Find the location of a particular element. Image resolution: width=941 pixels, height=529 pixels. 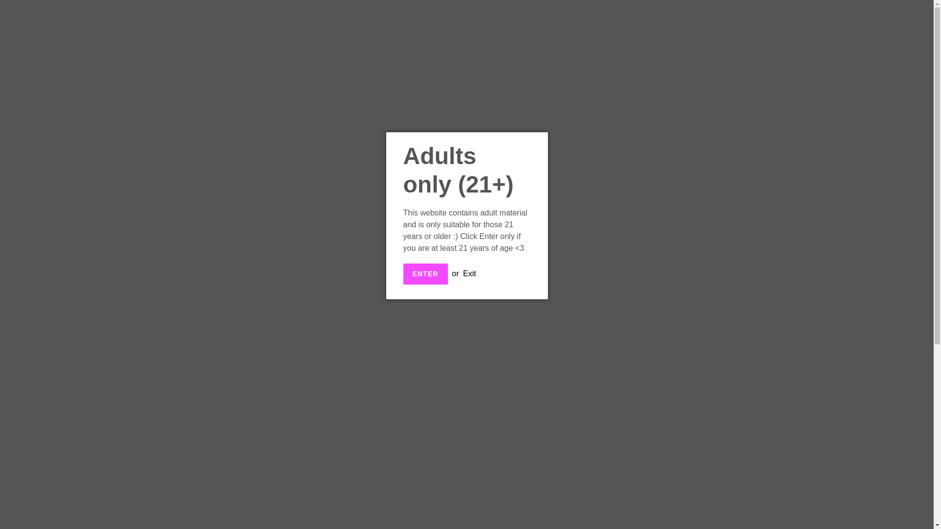

ADD TO CART is located at coordinates (571, 211).